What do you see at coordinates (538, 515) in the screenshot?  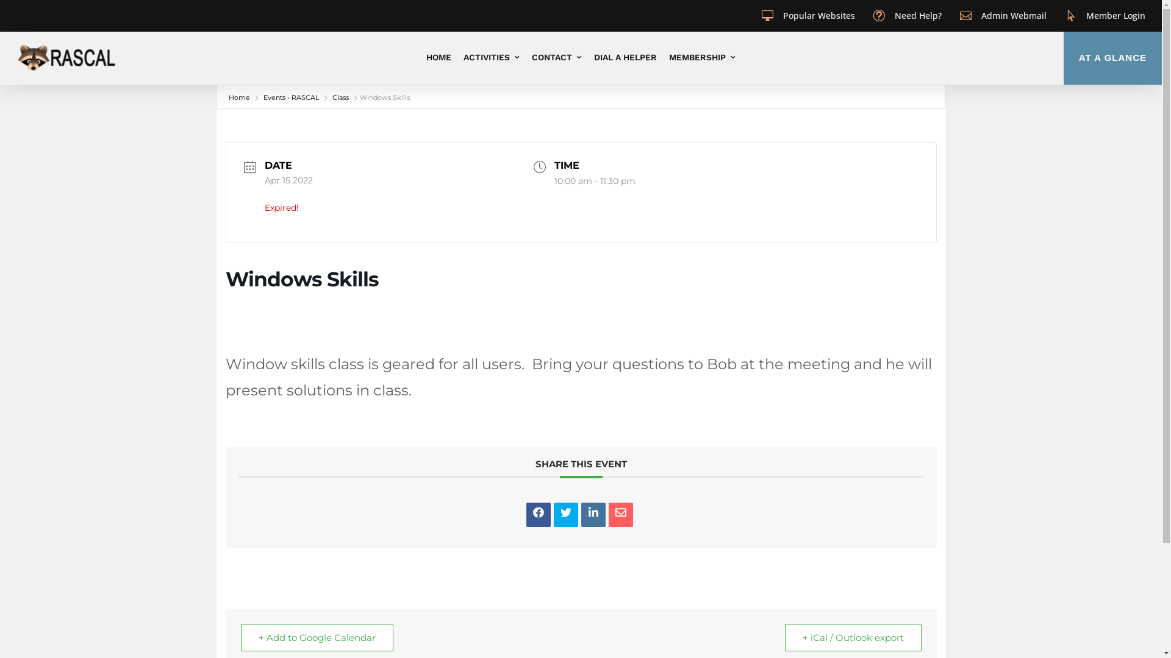 I see `Share on Facebook` at bounding box center [538, 515].